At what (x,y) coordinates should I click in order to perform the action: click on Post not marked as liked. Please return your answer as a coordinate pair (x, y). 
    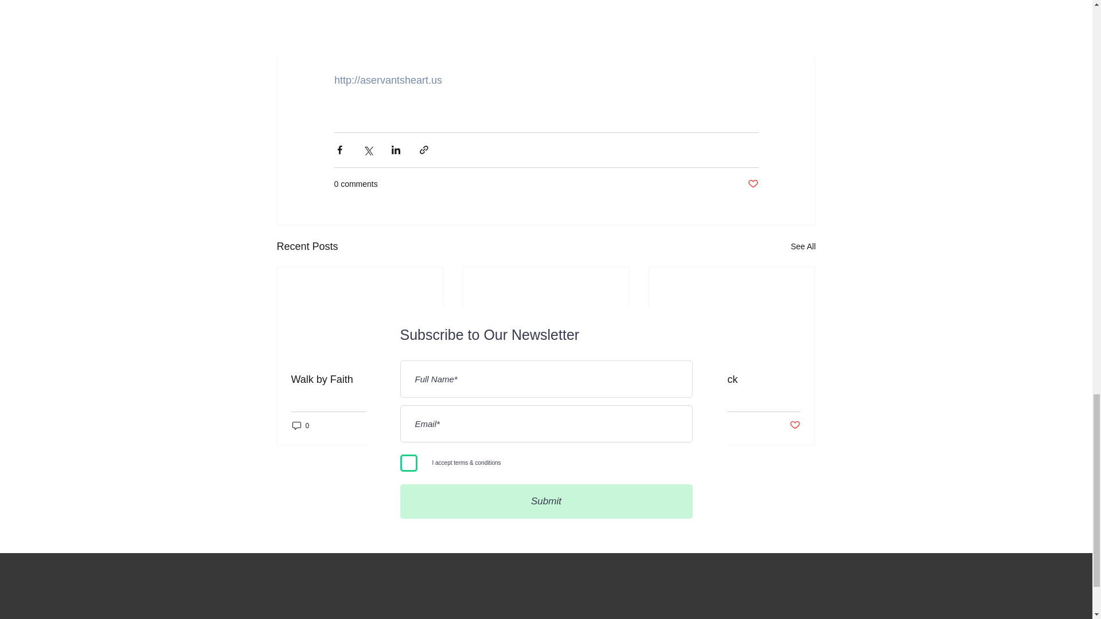
    Looking at the image, I should click on (752, 184).